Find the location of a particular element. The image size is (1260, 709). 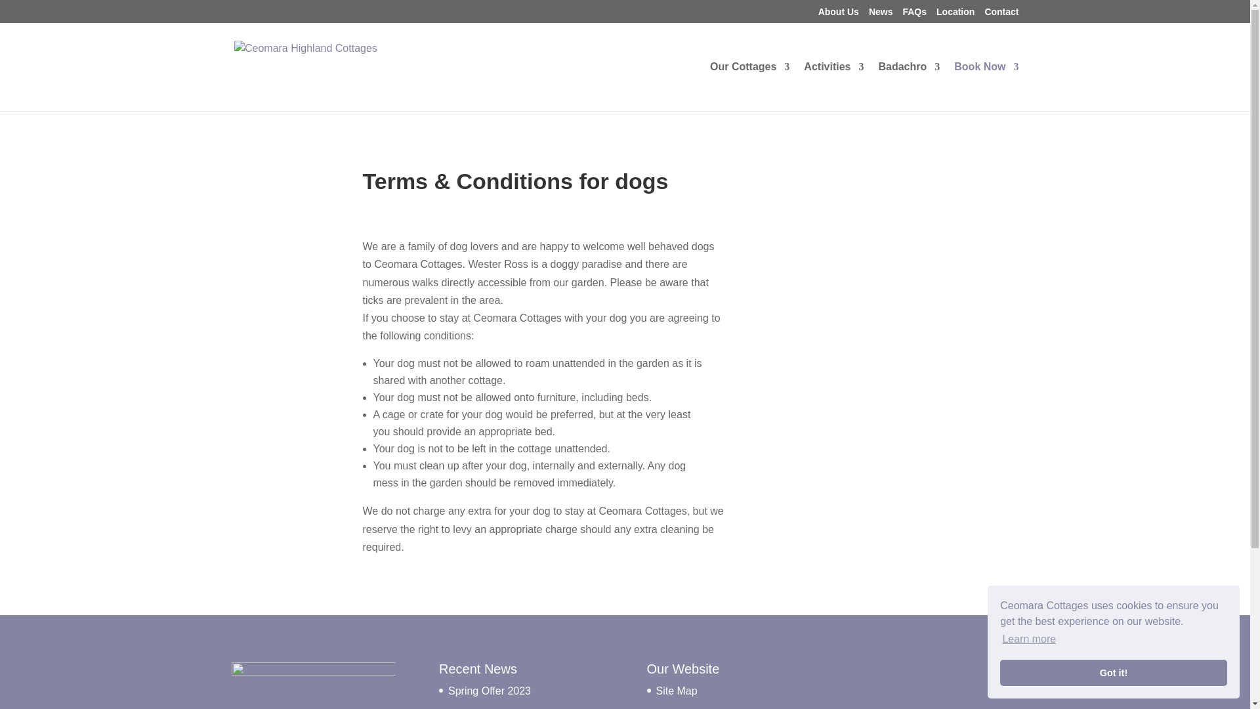

About Us is located at coordinates (839, 14).